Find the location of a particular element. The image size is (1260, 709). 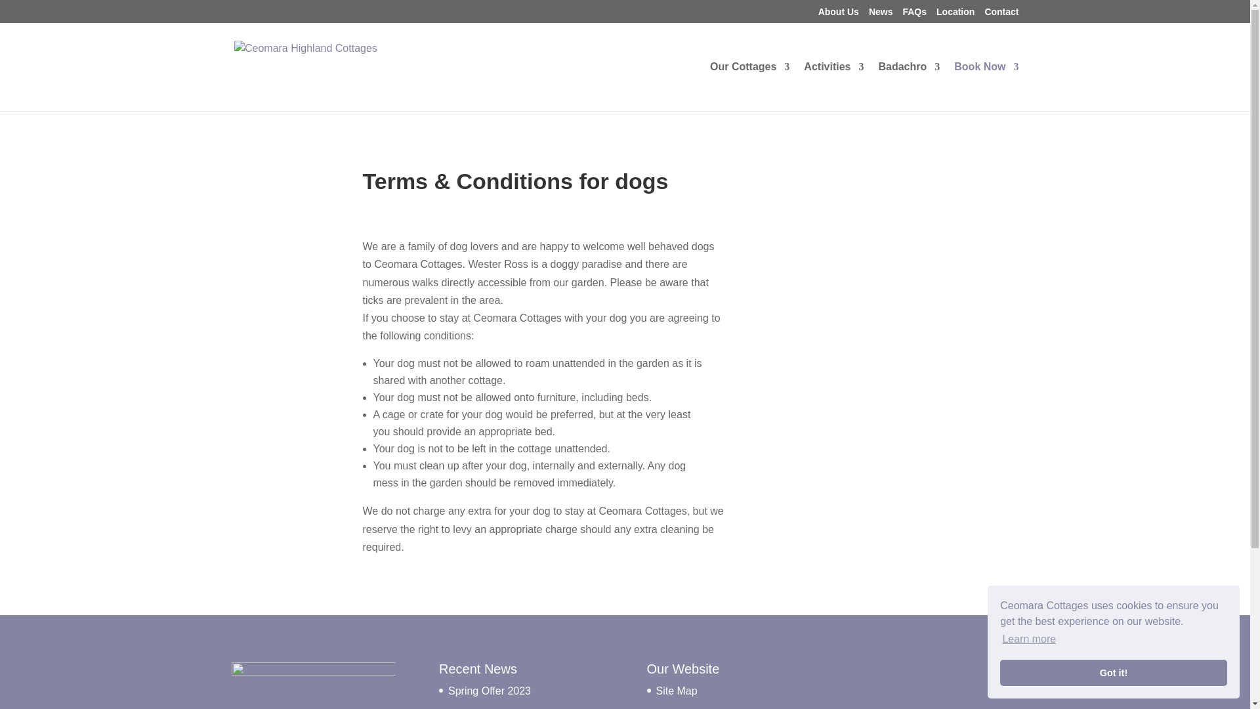

About Us is located at coordinates (839, 14).